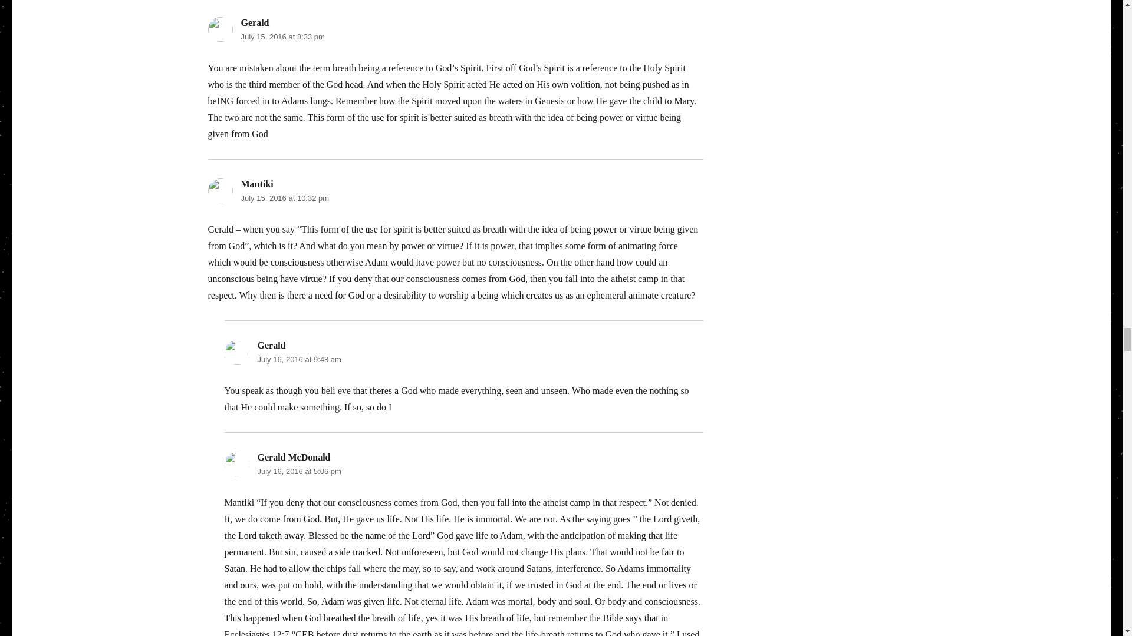  Describe the element at coordinates (282, 37) in the screenshot. I see `July 15, 2016 at 8:33 pm` at that location.